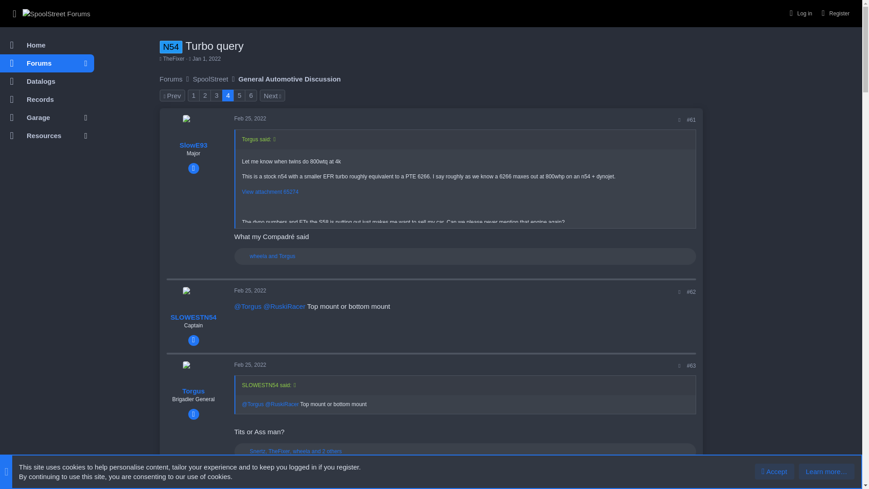 This screenshot has width=869, height=489. I want to click on 4, so click(228, 95).